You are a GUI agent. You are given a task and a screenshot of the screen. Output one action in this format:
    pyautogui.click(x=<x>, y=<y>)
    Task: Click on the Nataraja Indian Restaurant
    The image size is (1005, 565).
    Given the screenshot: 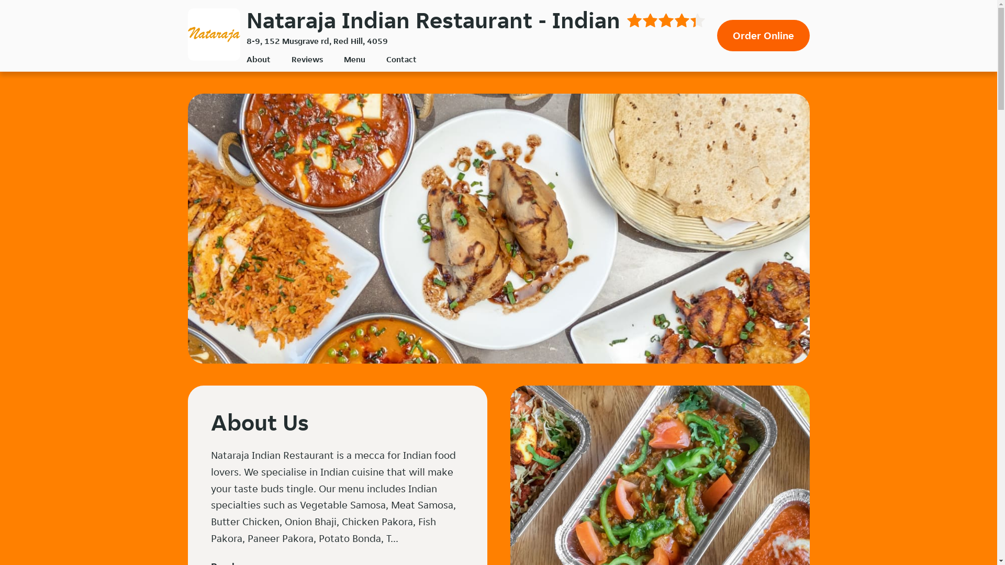 What is the action you would take?
    pyautogui.click(x=214, y=35)
    